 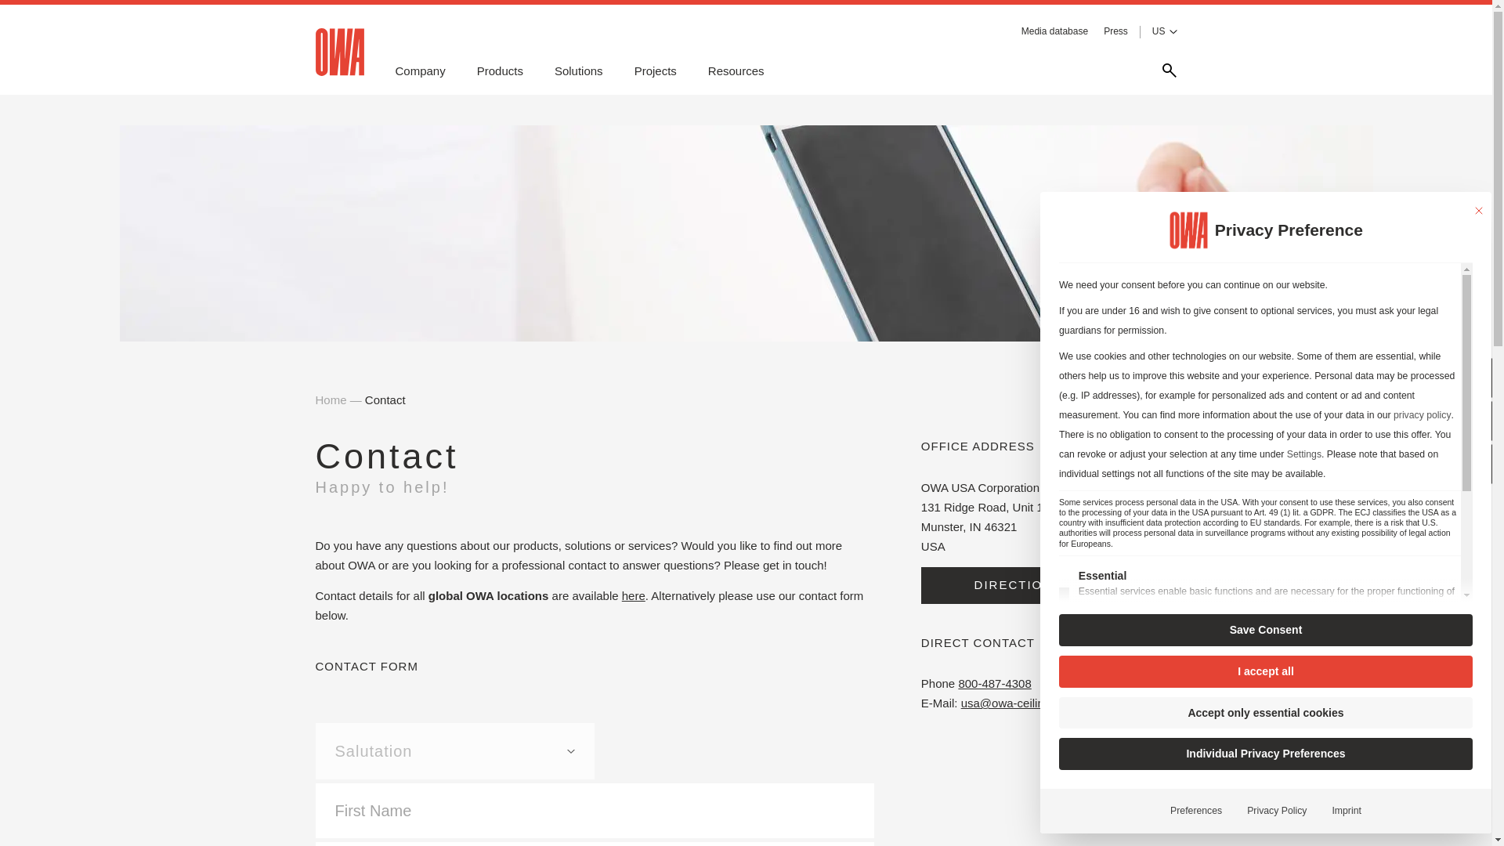 What do you see at coordinates (1064, 595) in the screenshot?
I see `on` at bounding box center [1064, 595].